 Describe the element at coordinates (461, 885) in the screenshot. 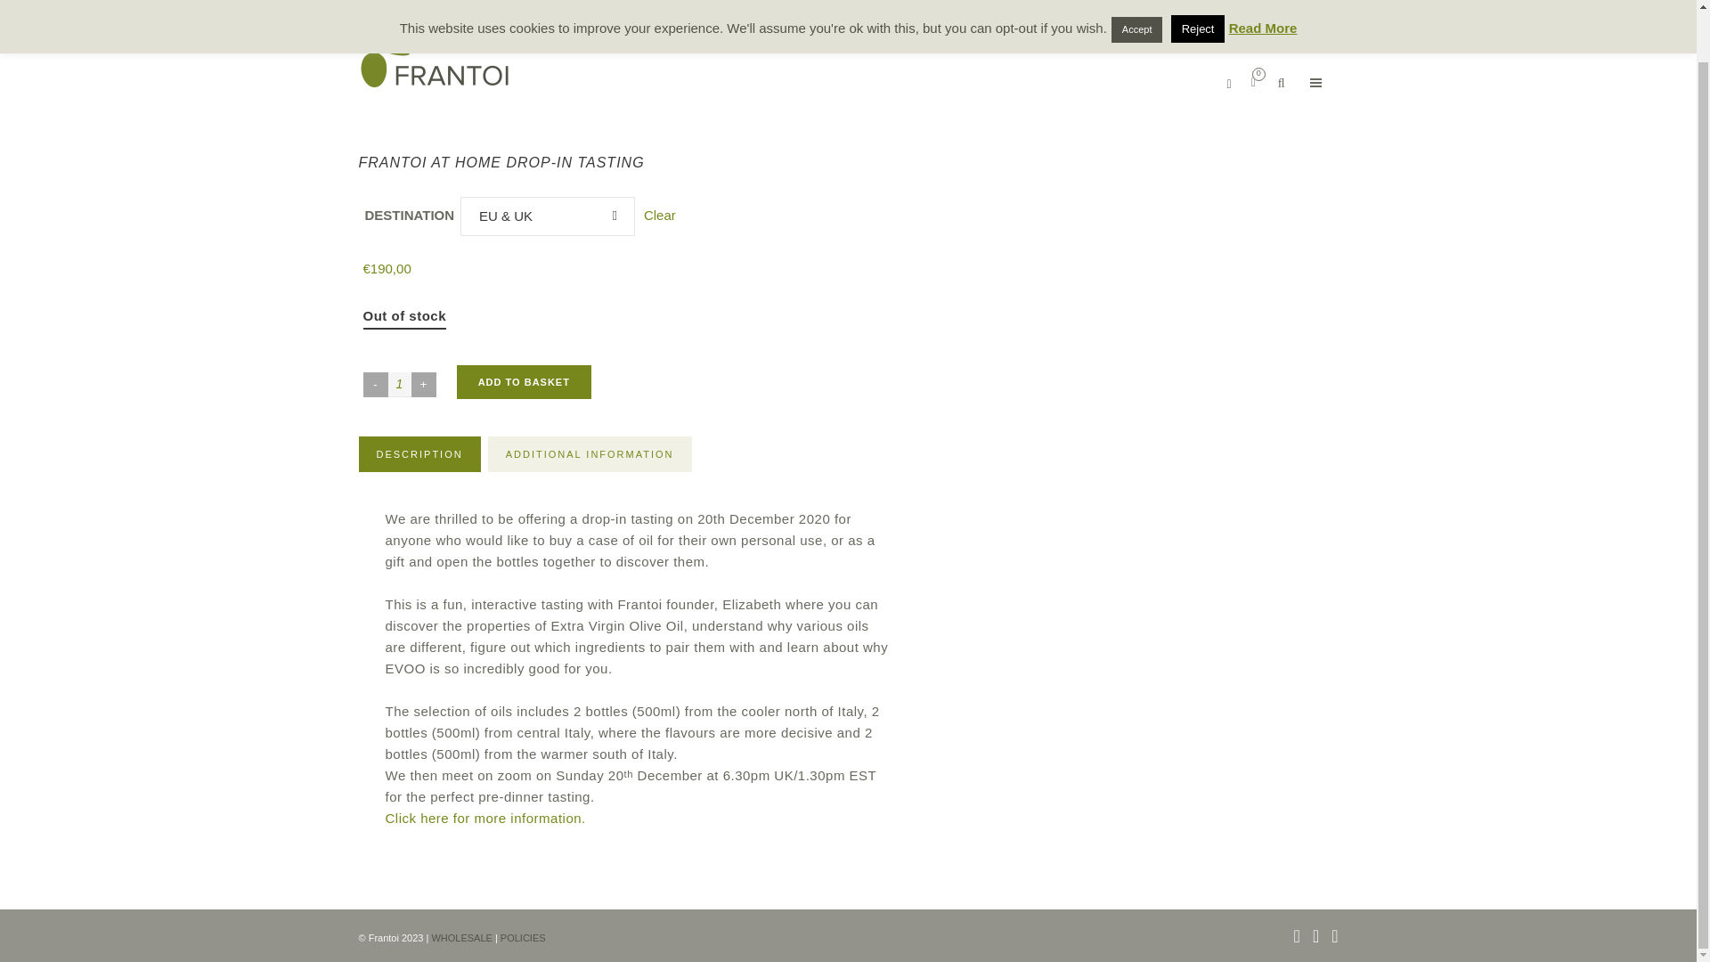

I see `WHOLESALE` at that location.